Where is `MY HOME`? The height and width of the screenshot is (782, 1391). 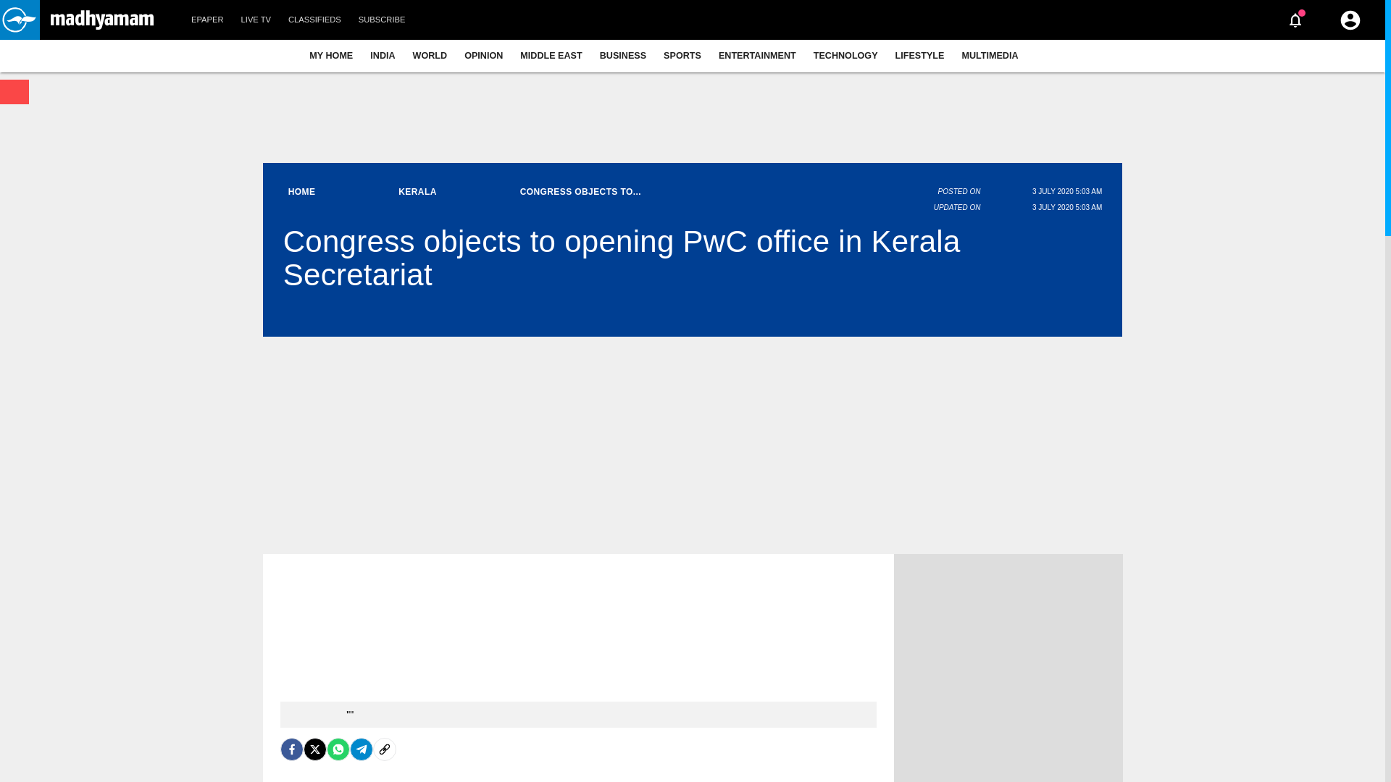
MY HOME is located at coordinates (330, 55).